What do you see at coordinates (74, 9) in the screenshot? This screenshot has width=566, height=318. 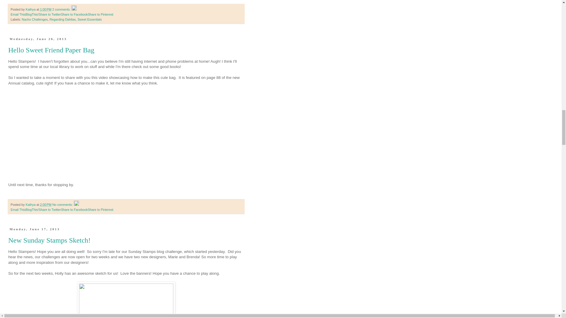 I see `Edit Post` at bounding box center [74, 9].